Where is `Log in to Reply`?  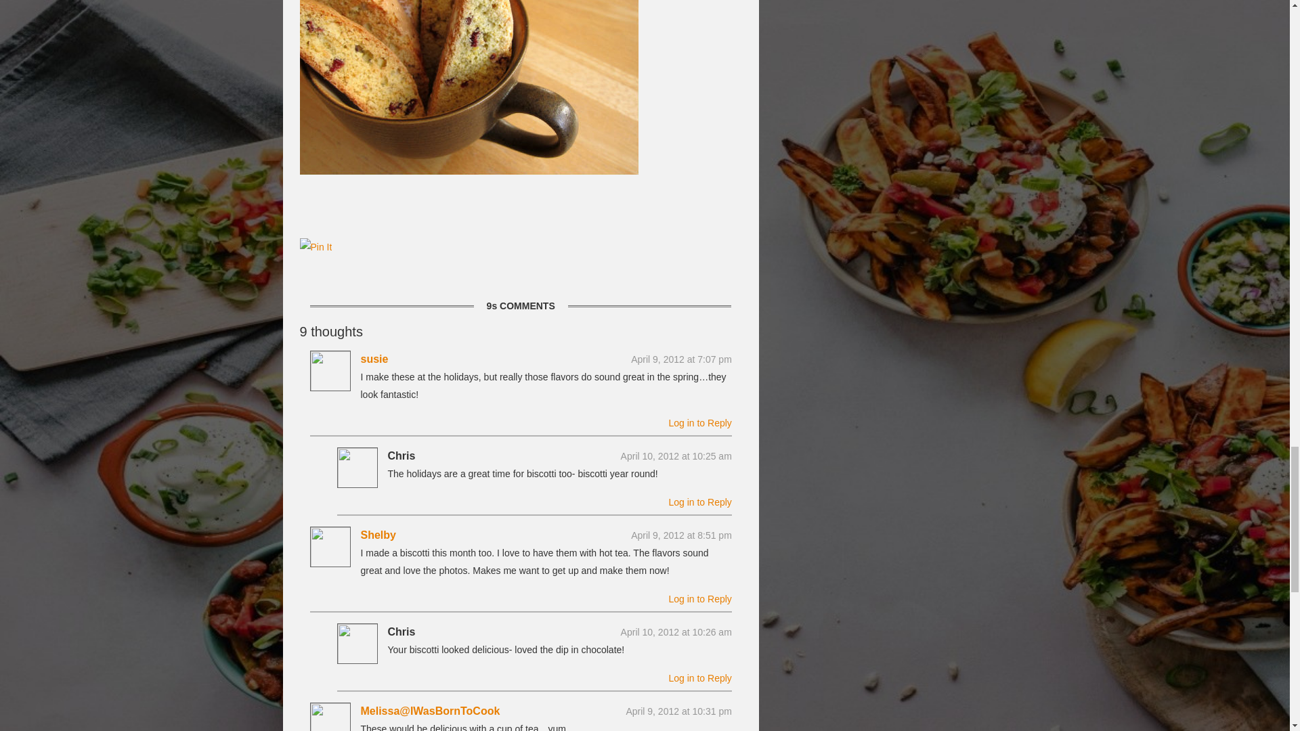 Log in to Reply is located at coordinates (699, 502).